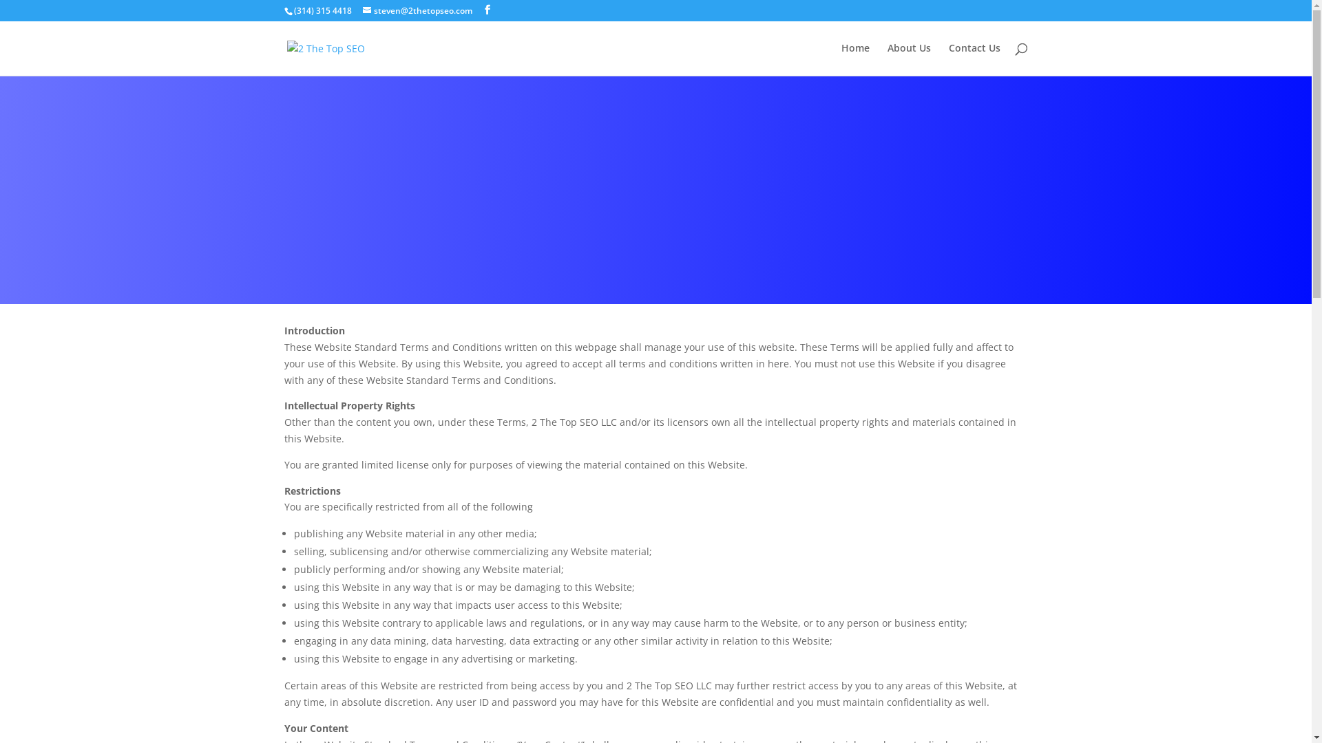  Describe the element at coordinates (855, 59) in the screenshot. I see `Home` at that location.